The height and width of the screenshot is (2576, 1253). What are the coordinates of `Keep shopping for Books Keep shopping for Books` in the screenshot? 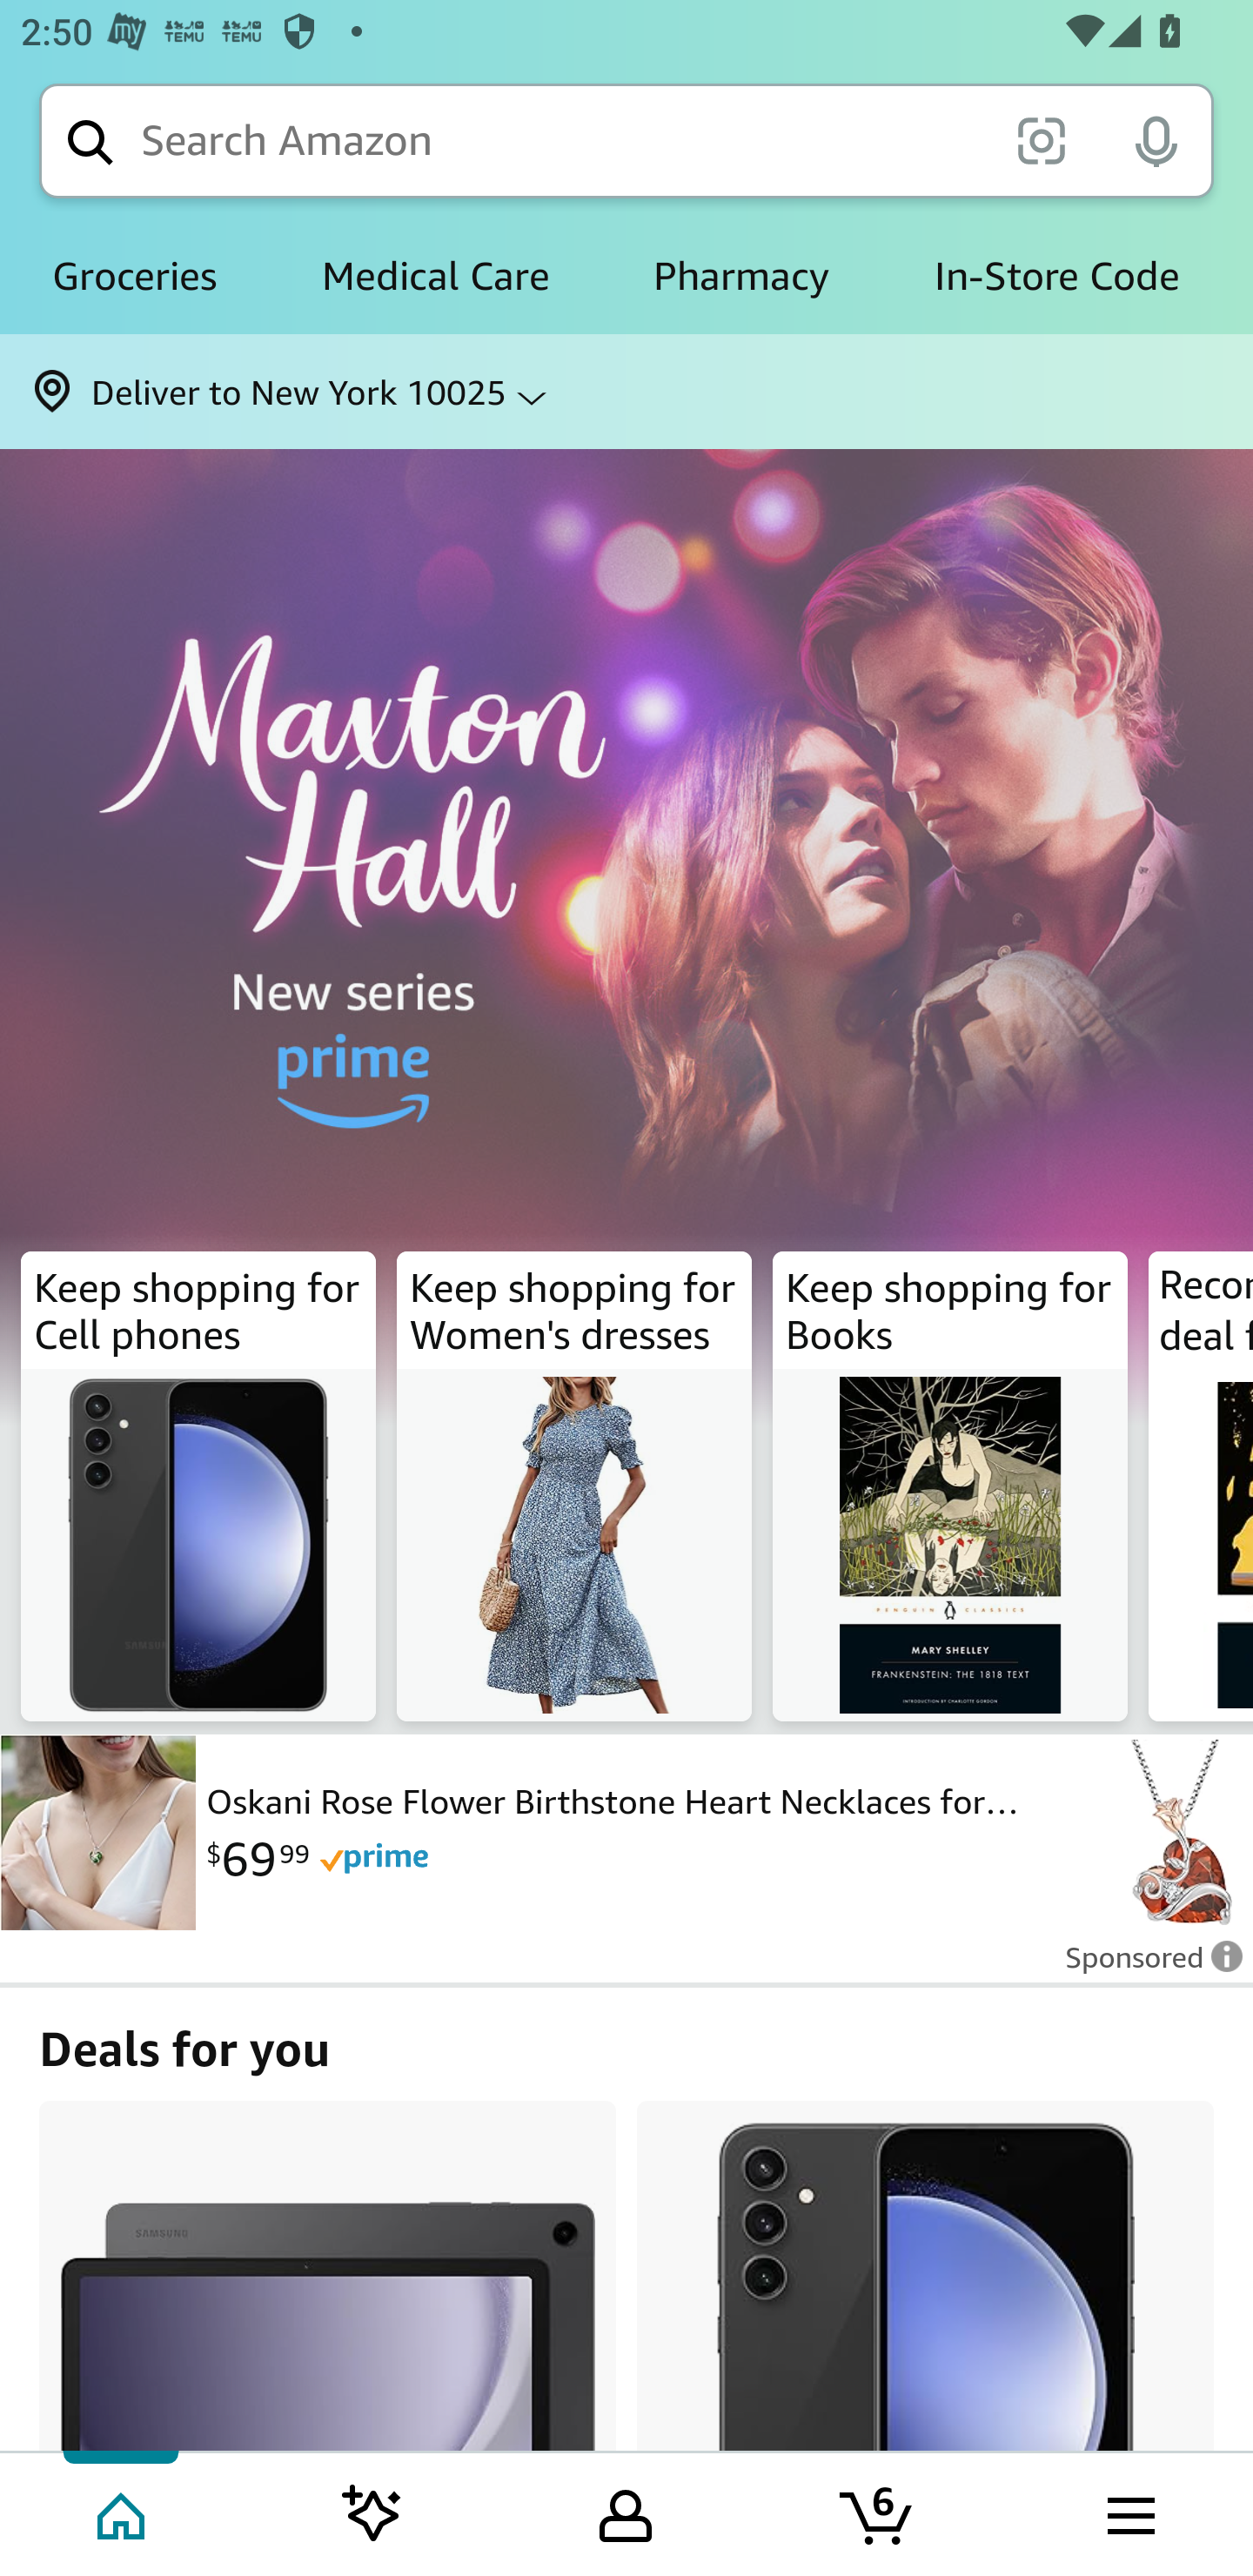 It's located at (950, 1486).